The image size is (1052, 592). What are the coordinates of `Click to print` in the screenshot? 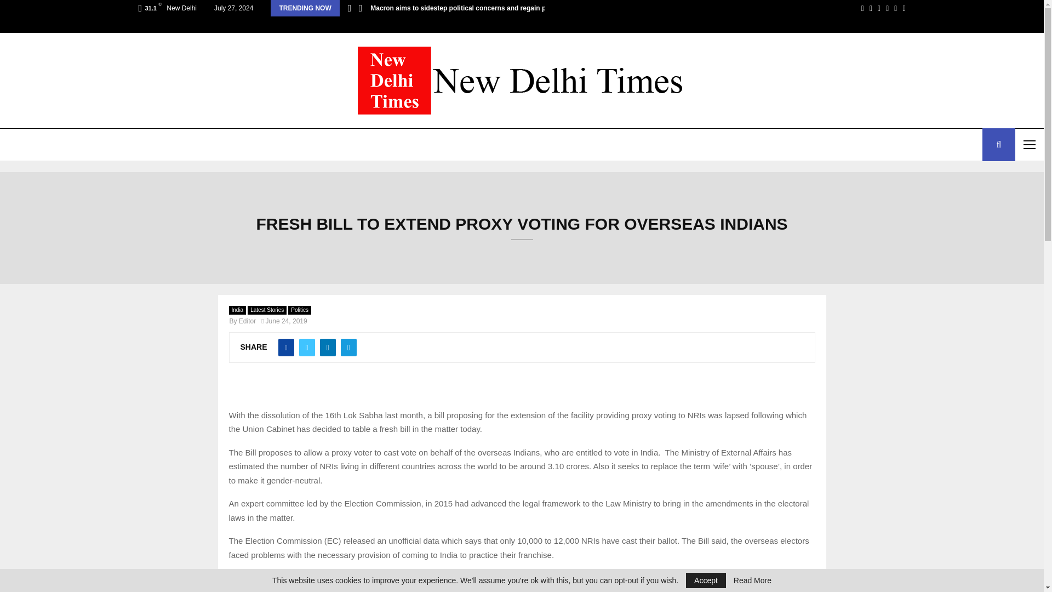 It's located at (260, 580).